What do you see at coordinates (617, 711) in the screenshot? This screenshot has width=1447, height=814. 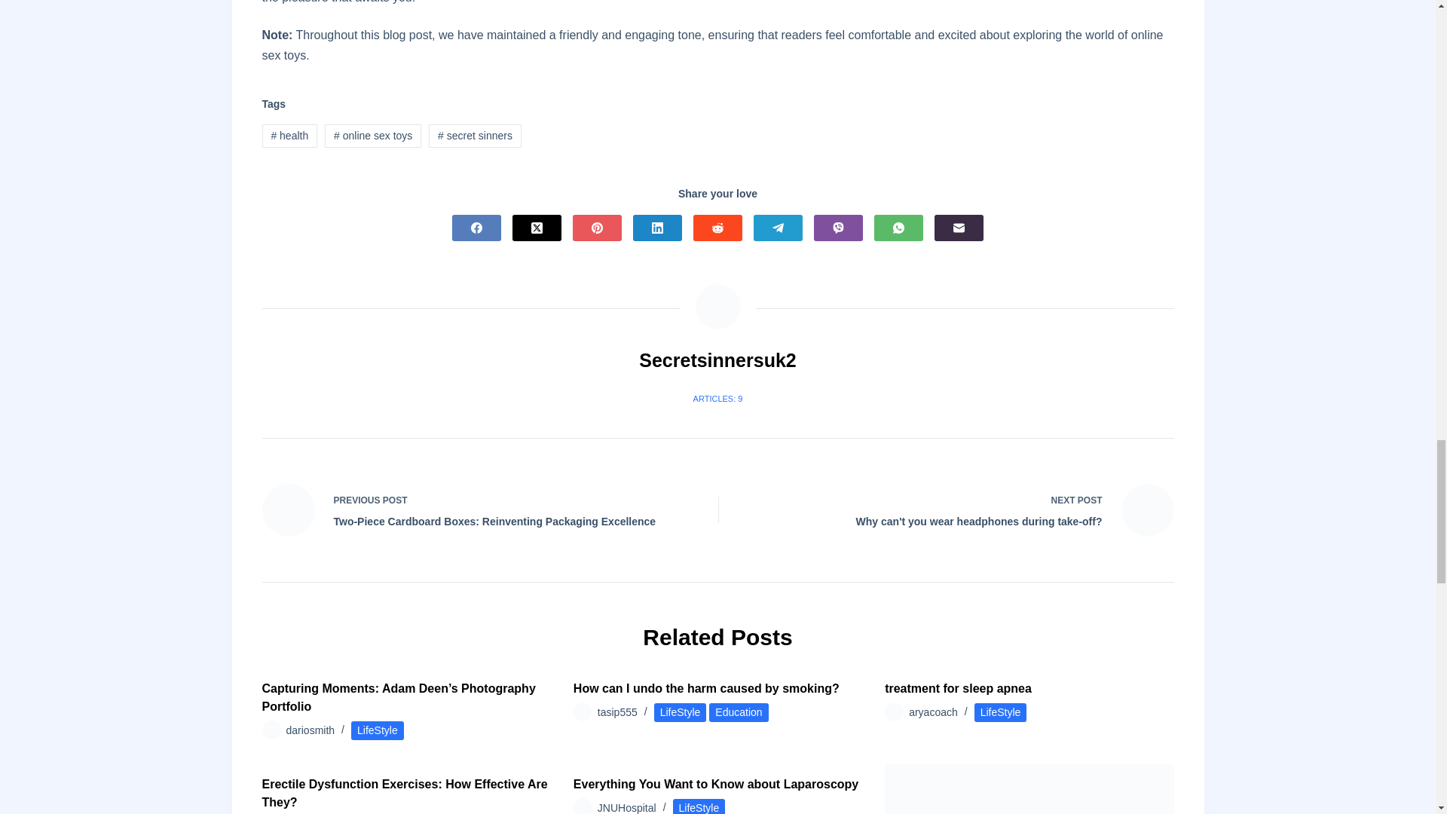 I see `Posts by tasip555` at bounding box center [617, 711].